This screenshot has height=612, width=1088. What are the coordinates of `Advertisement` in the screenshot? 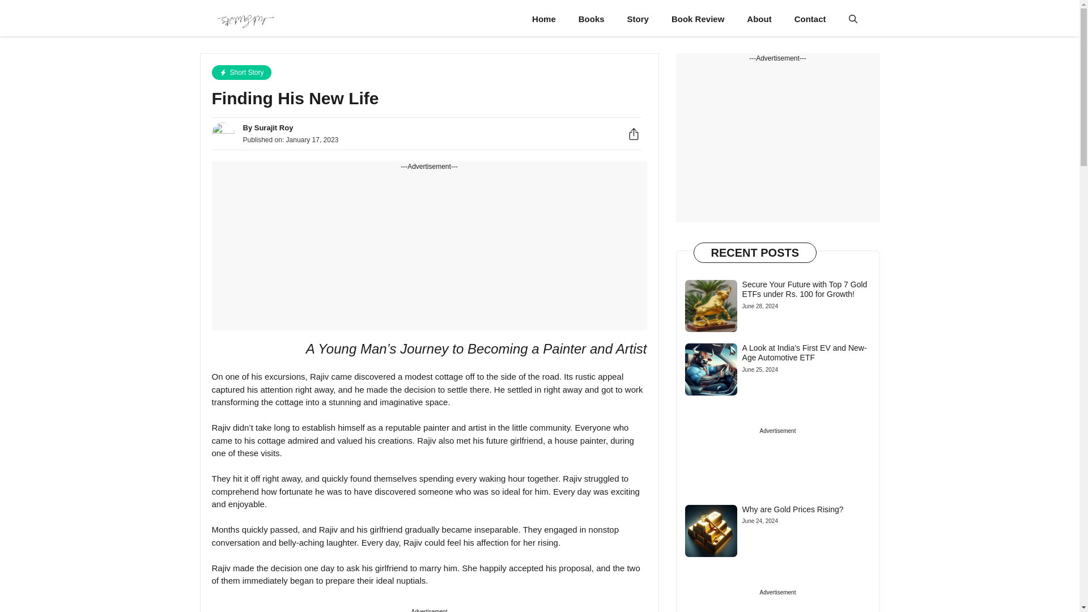 It's located at (777, 607).